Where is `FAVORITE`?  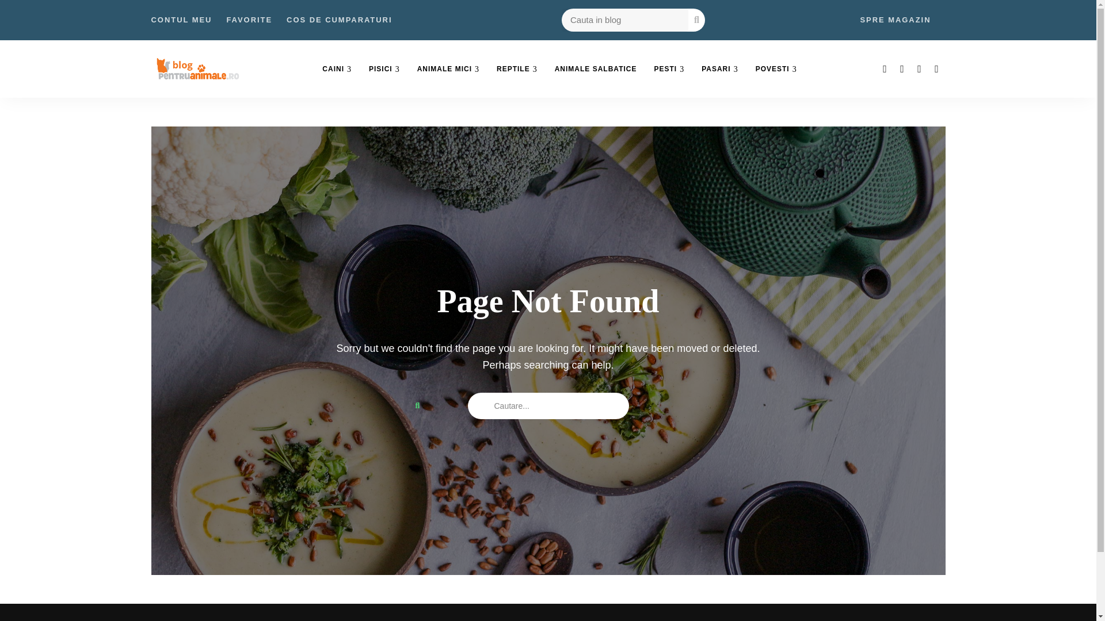 FAVORITE is located at coordinates (249, 20).